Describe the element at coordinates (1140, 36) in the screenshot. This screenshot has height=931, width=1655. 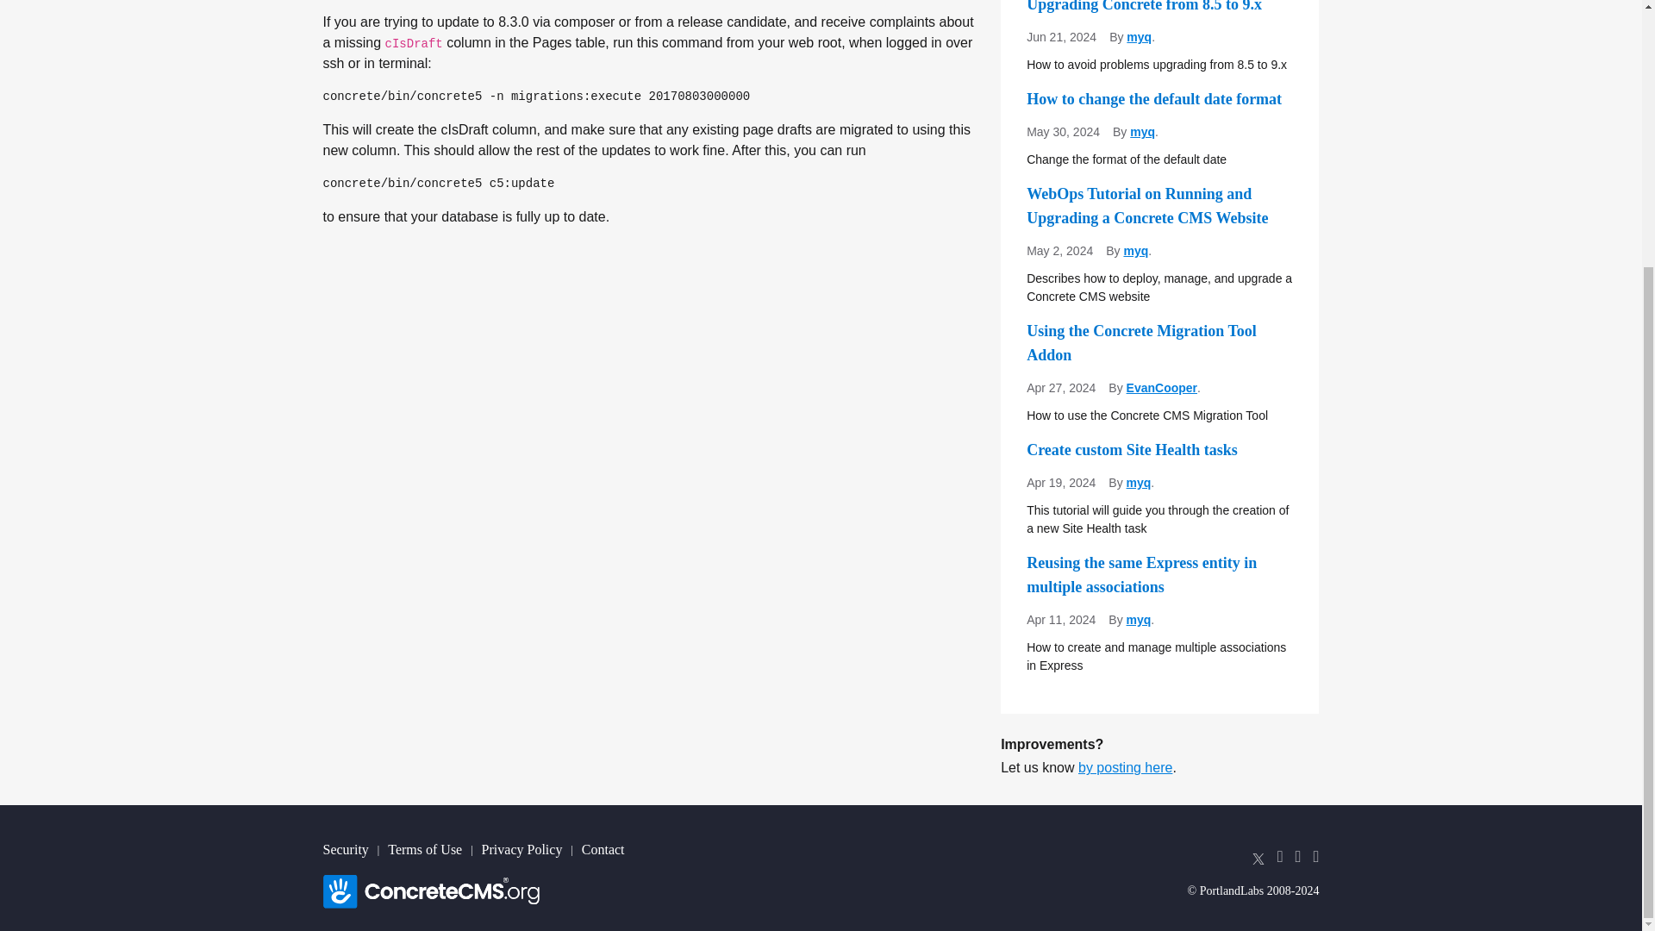
I see `myq` at that location.